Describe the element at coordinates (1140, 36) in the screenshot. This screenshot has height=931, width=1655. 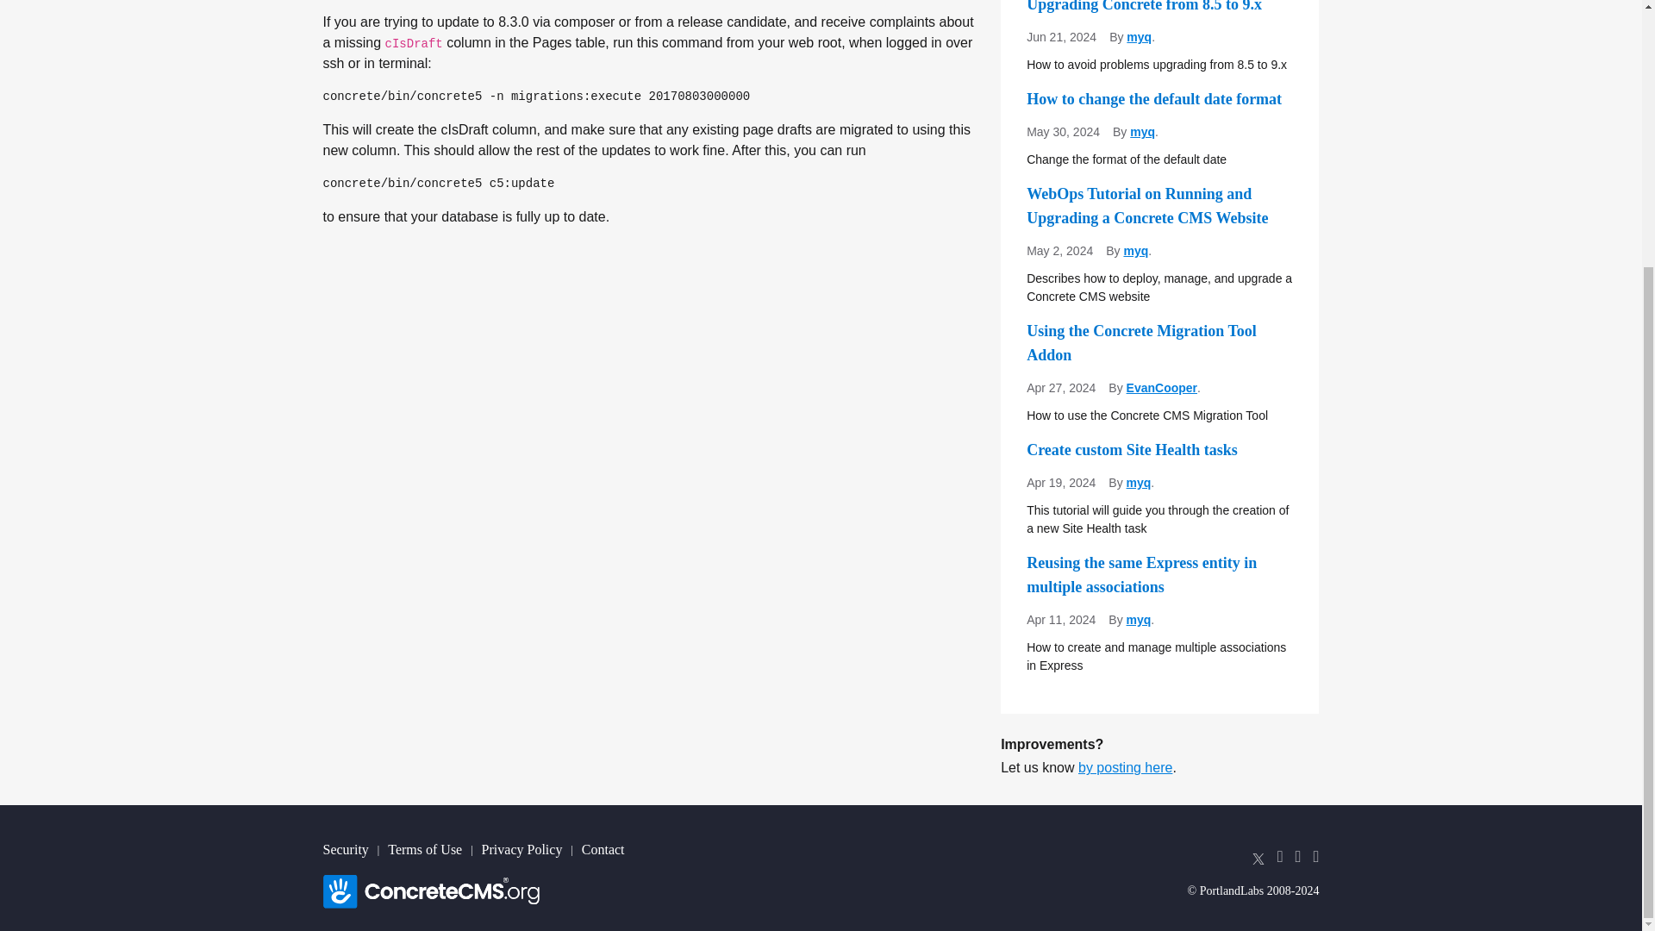
I see `myq` at that location.